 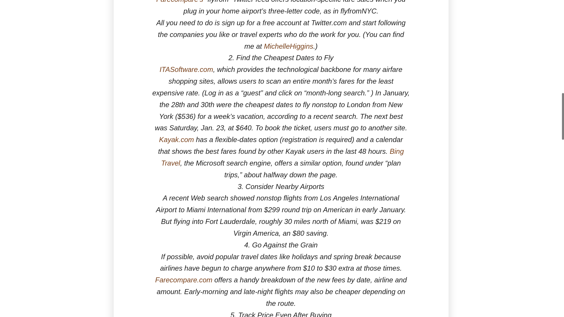 I want to click on MichelleHiggins, so click(x=288, y=46).